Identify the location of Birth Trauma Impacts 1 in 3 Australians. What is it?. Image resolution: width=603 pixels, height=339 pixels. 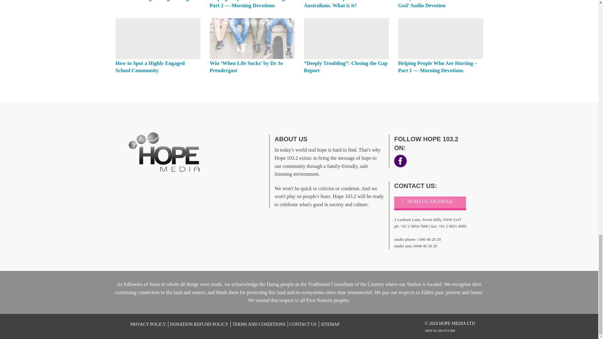
(336, 4).